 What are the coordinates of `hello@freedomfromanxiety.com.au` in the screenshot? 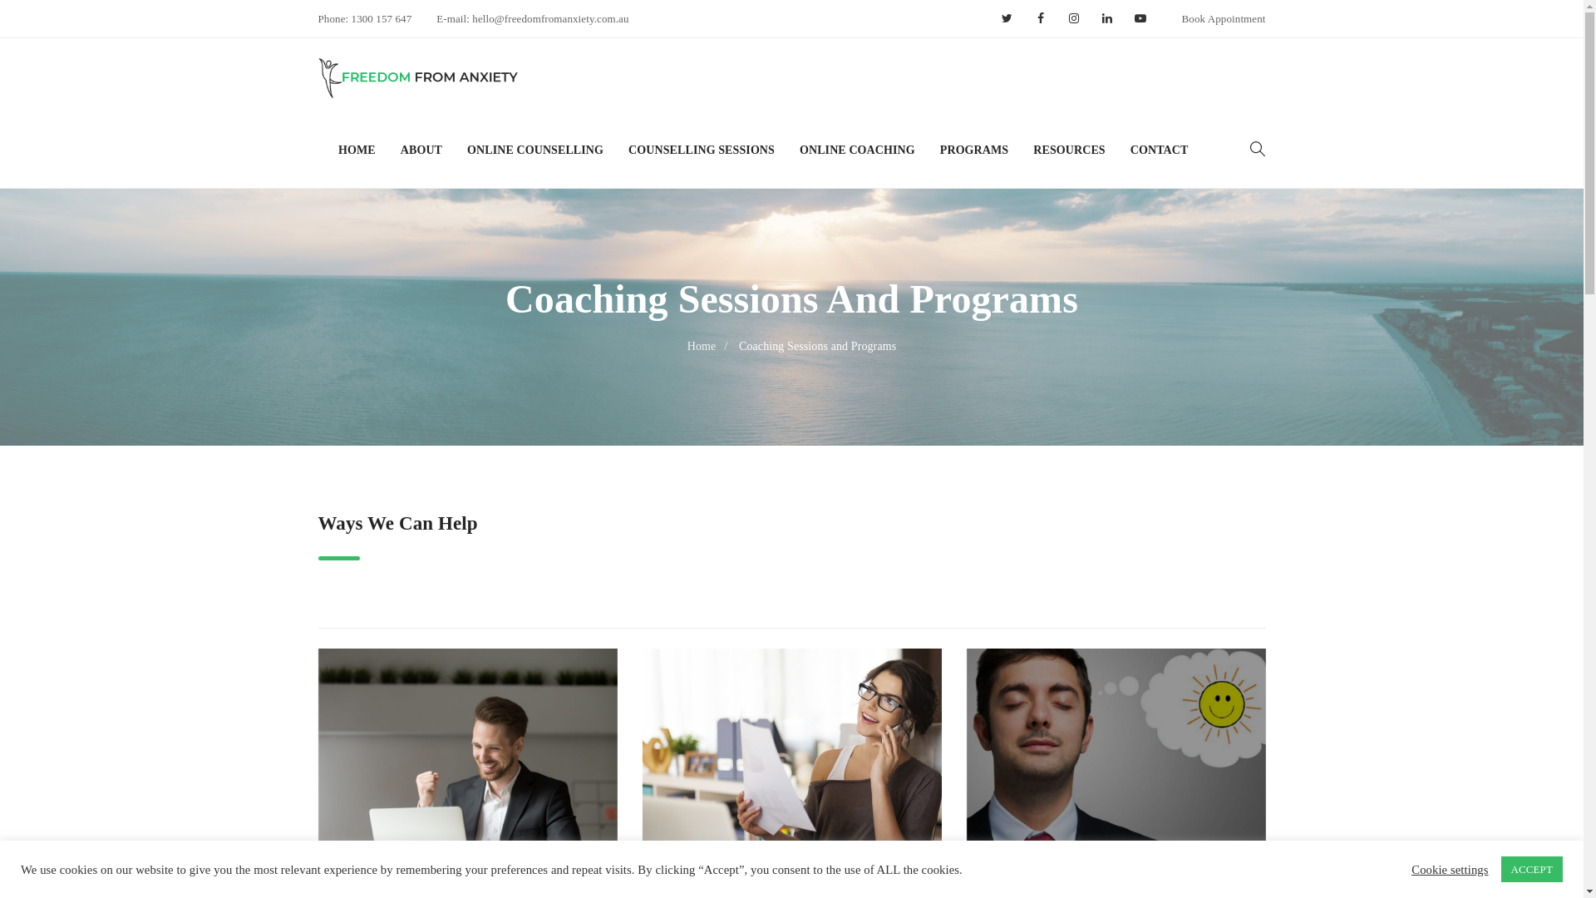 It's located at (549, 18).